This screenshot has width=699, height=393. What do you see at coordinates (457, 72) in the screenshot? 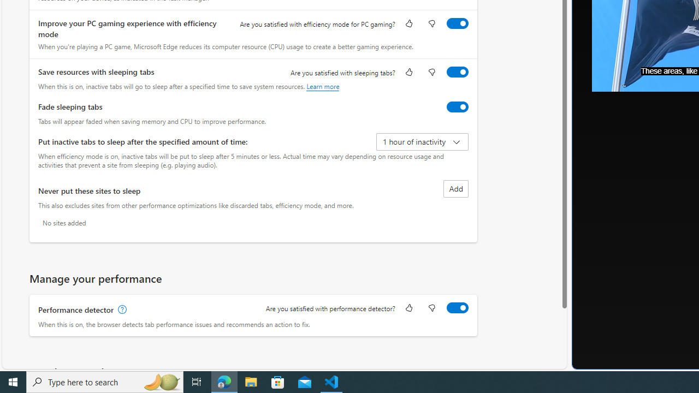
I see `Save resources with sleeping tabs` at bounding box center [457, 72].